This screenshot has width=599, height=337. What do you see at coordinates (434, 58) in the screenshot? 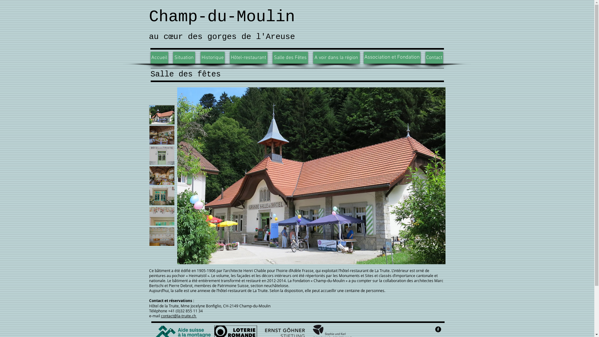
I see `Contact` at bounding box center [434, 58].